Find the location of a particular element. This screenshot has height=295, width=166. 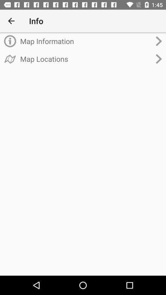

choose the item to the left of info is located at coordinates (11, 21).